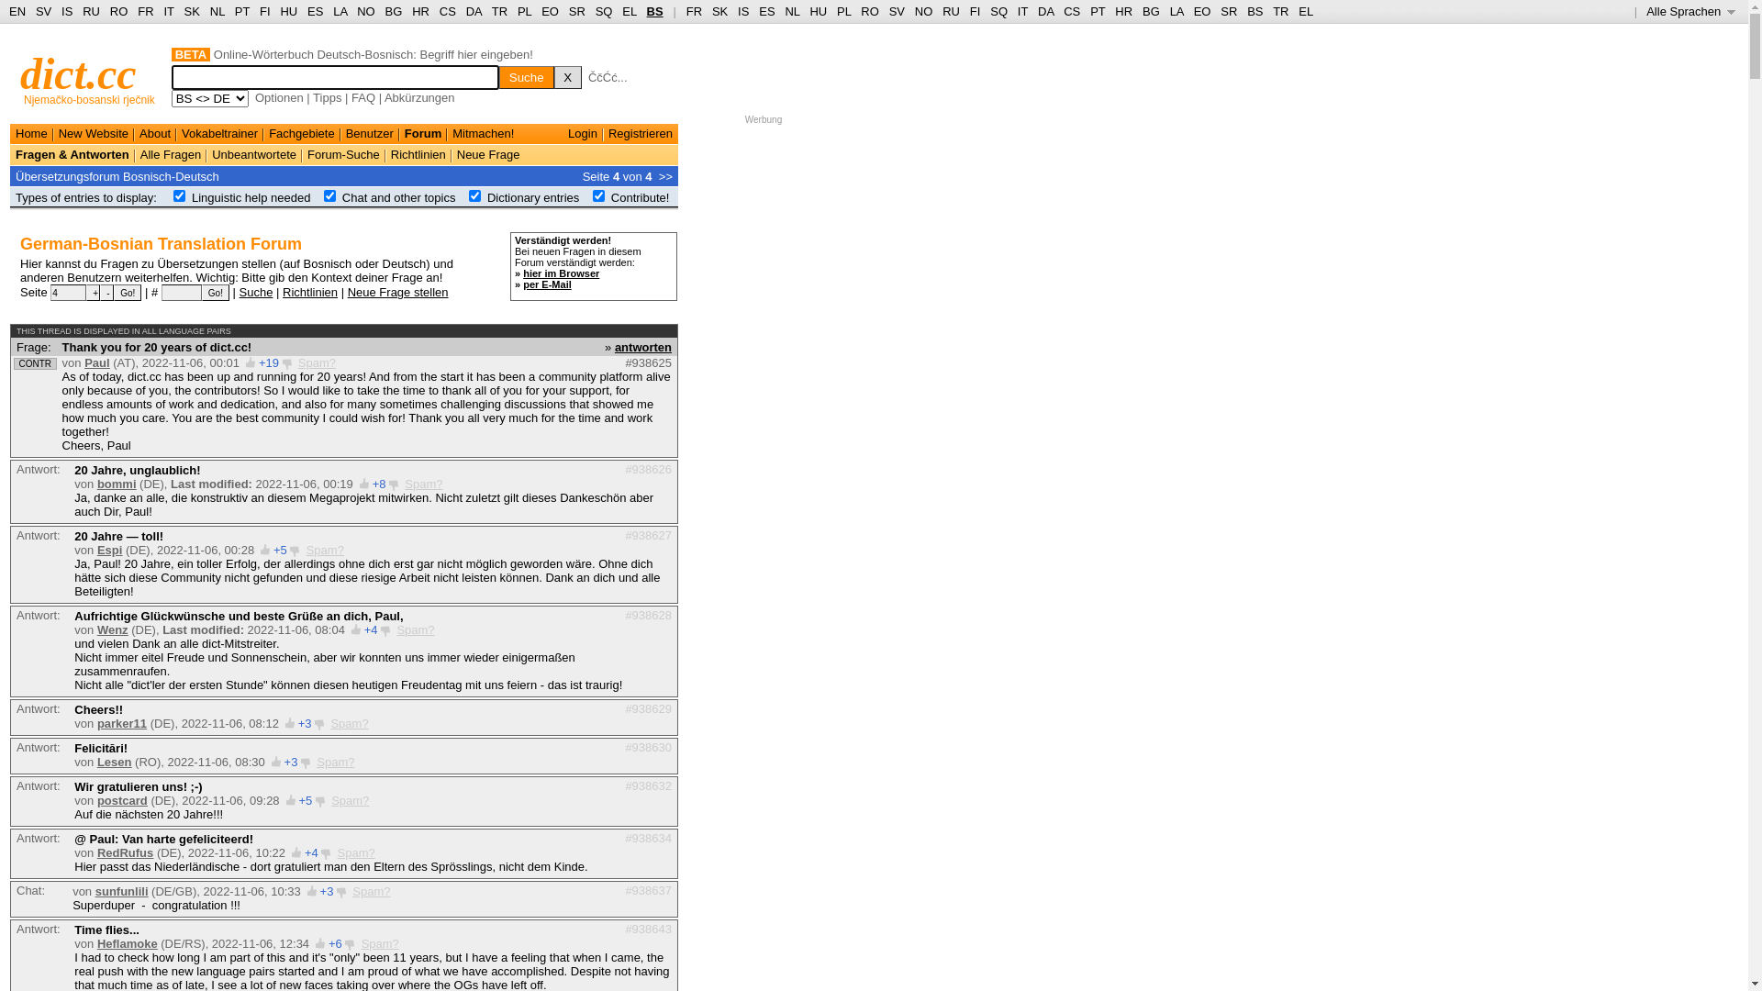 The image size is (1762, 991). Describe the element at coordinates (327, 892) in the screenshot. I see `+3` at that location.